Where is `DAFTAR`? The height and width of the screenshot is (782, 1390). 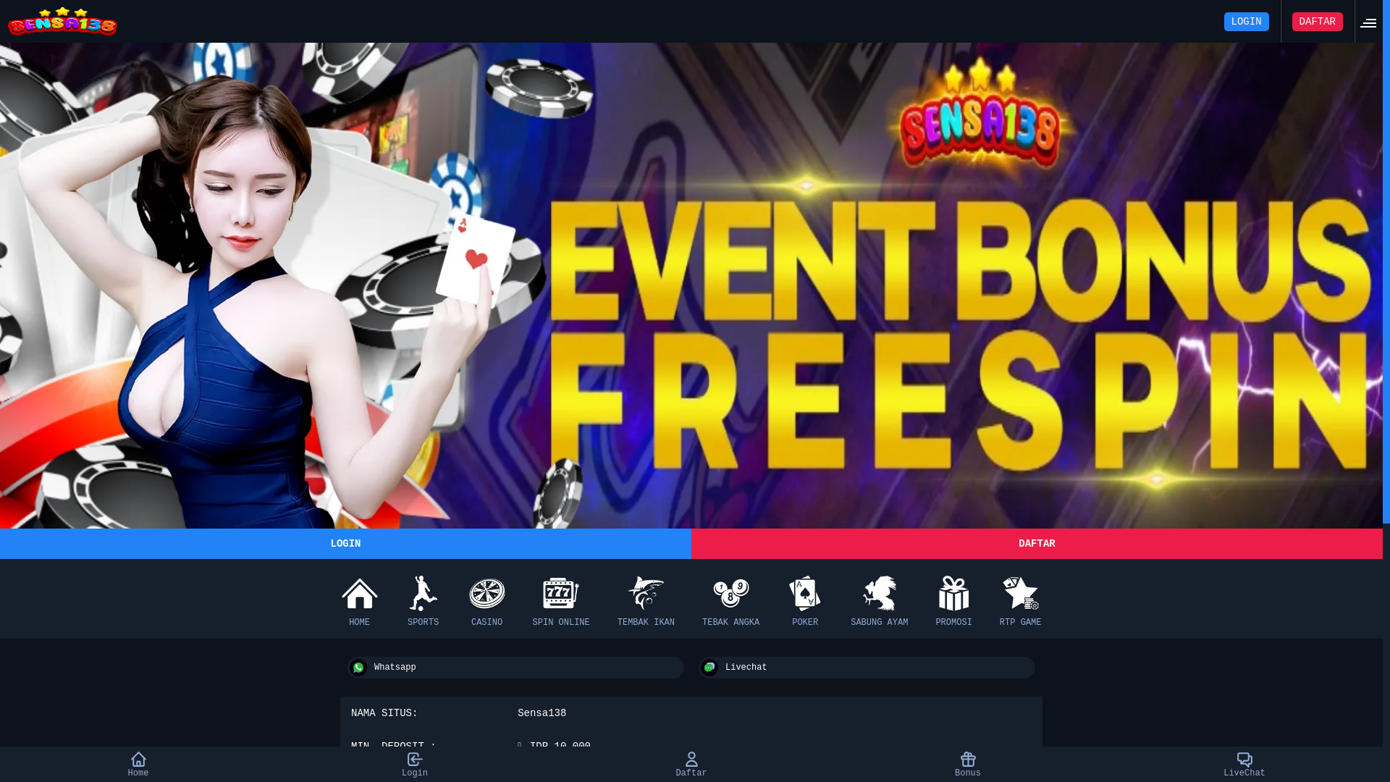
DAFTAR is located at coordinates (1318, 22).